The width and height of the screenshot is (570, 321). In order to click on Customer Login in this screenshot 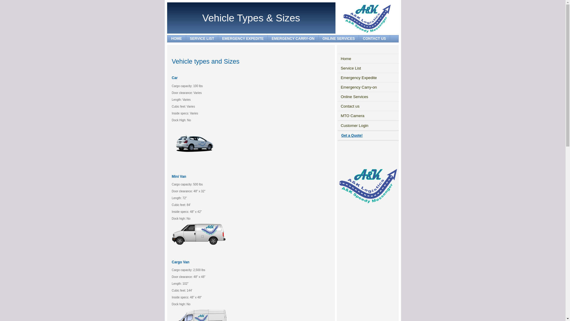, I will do `click(368, 125)`.